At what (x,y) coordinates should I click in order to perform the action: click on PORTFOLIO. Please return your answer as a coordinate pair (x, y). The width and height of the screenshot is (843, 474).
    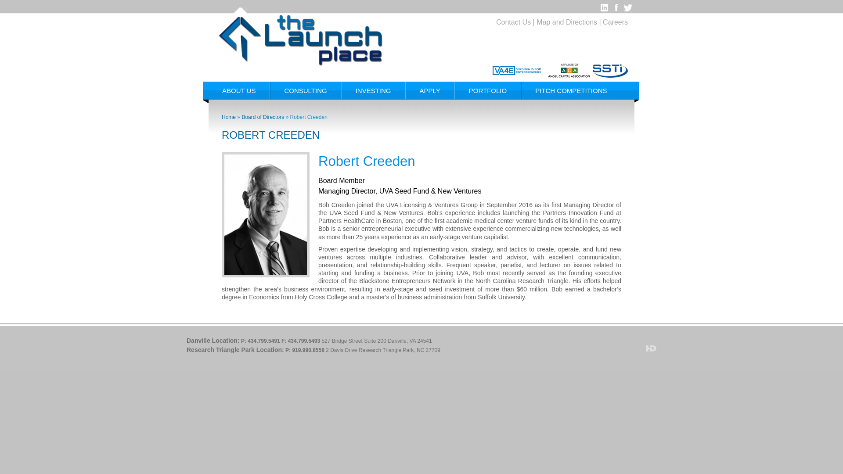
    Looking at the image, I should click on (488, 90).